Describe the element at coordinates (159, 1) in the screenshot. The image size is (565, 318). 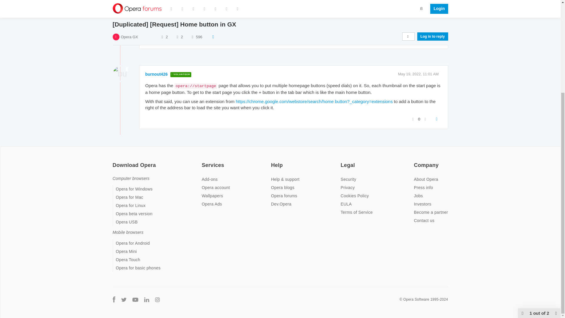
I see `SuneethDaniel` at that location.